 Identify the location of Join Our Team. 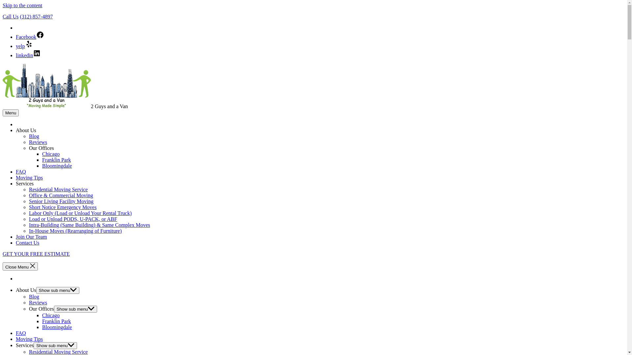
(32, 237).